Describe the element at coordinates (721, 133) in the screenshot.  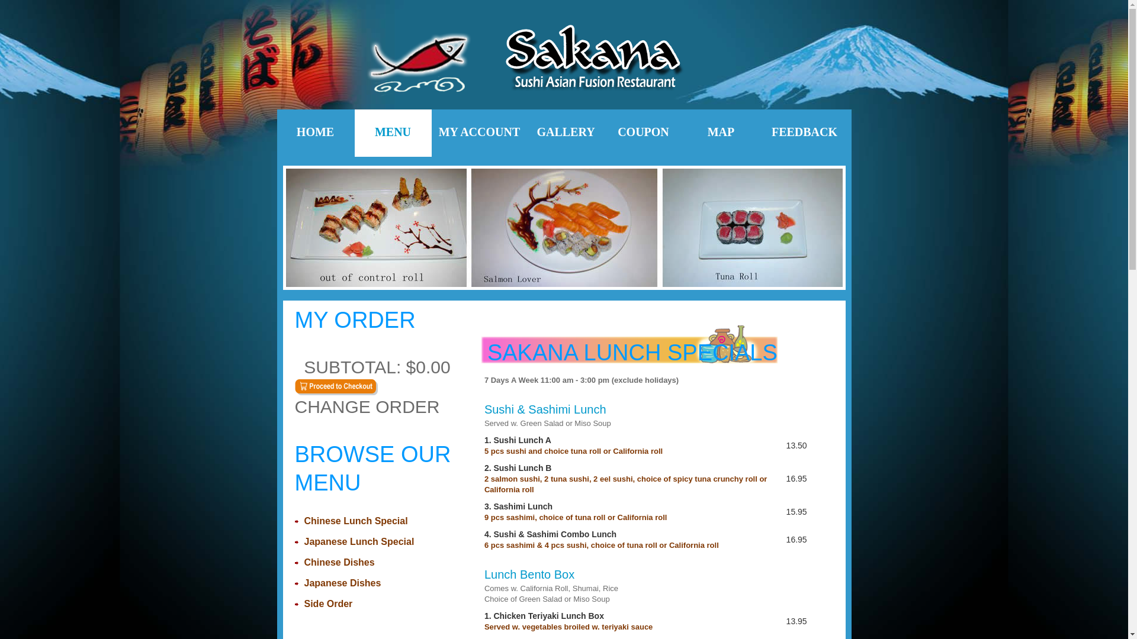
I see `MAP` at that location.